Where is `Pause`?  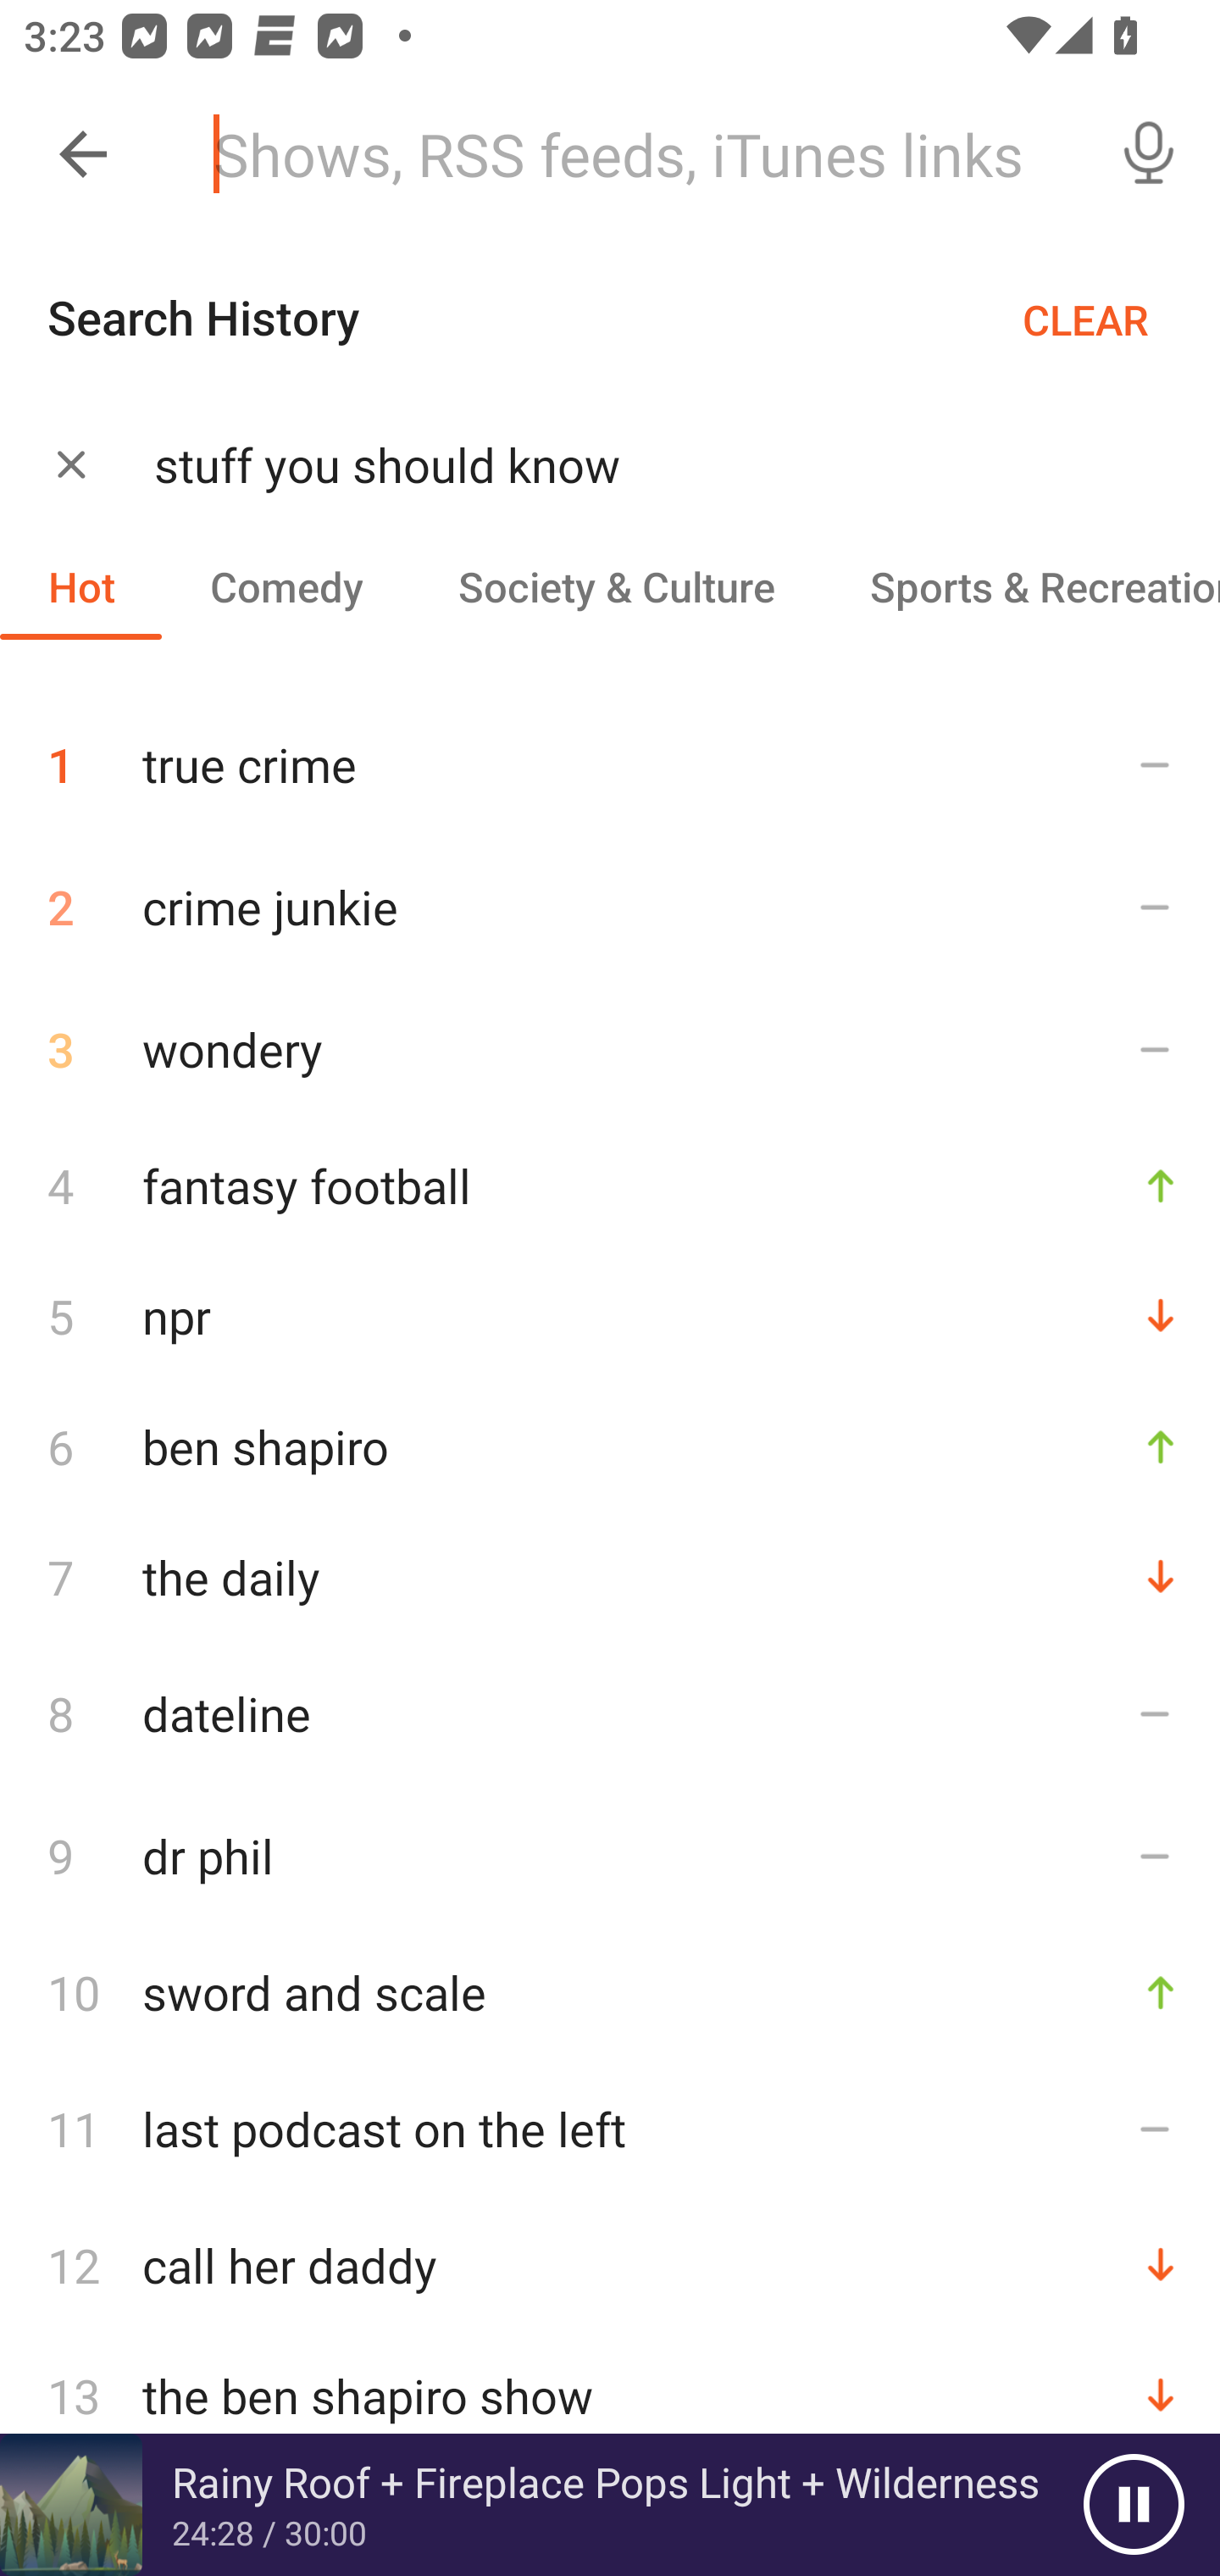
Pause is located at coordinates (1134, 2505).